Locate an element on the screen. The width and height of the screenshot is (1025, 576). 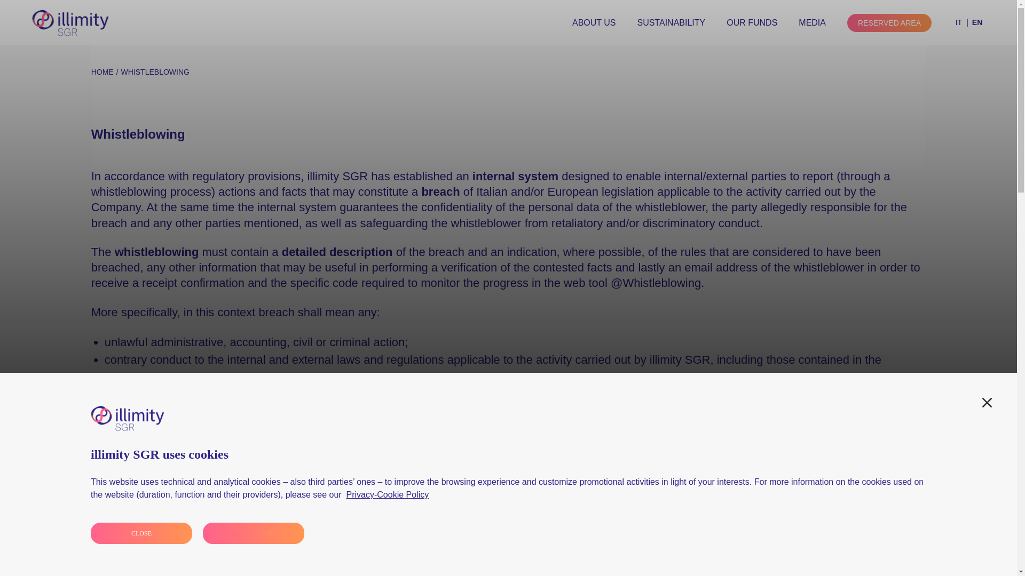
RESERVED AREA is located at coordinates (889, 22).